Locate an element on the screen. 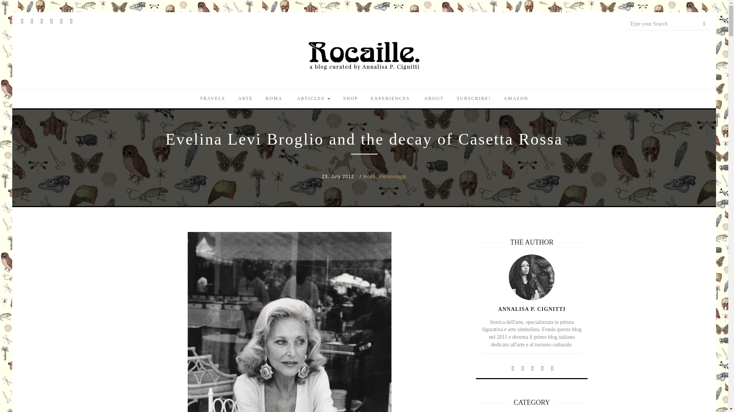 This screenshot has width=734, height=412. AMAZON is located at coordinates (516, 98).